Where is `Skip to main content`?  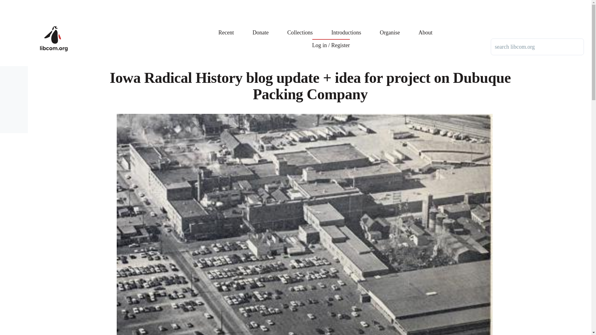 Skip to main content is located at coordinates (244, 3).